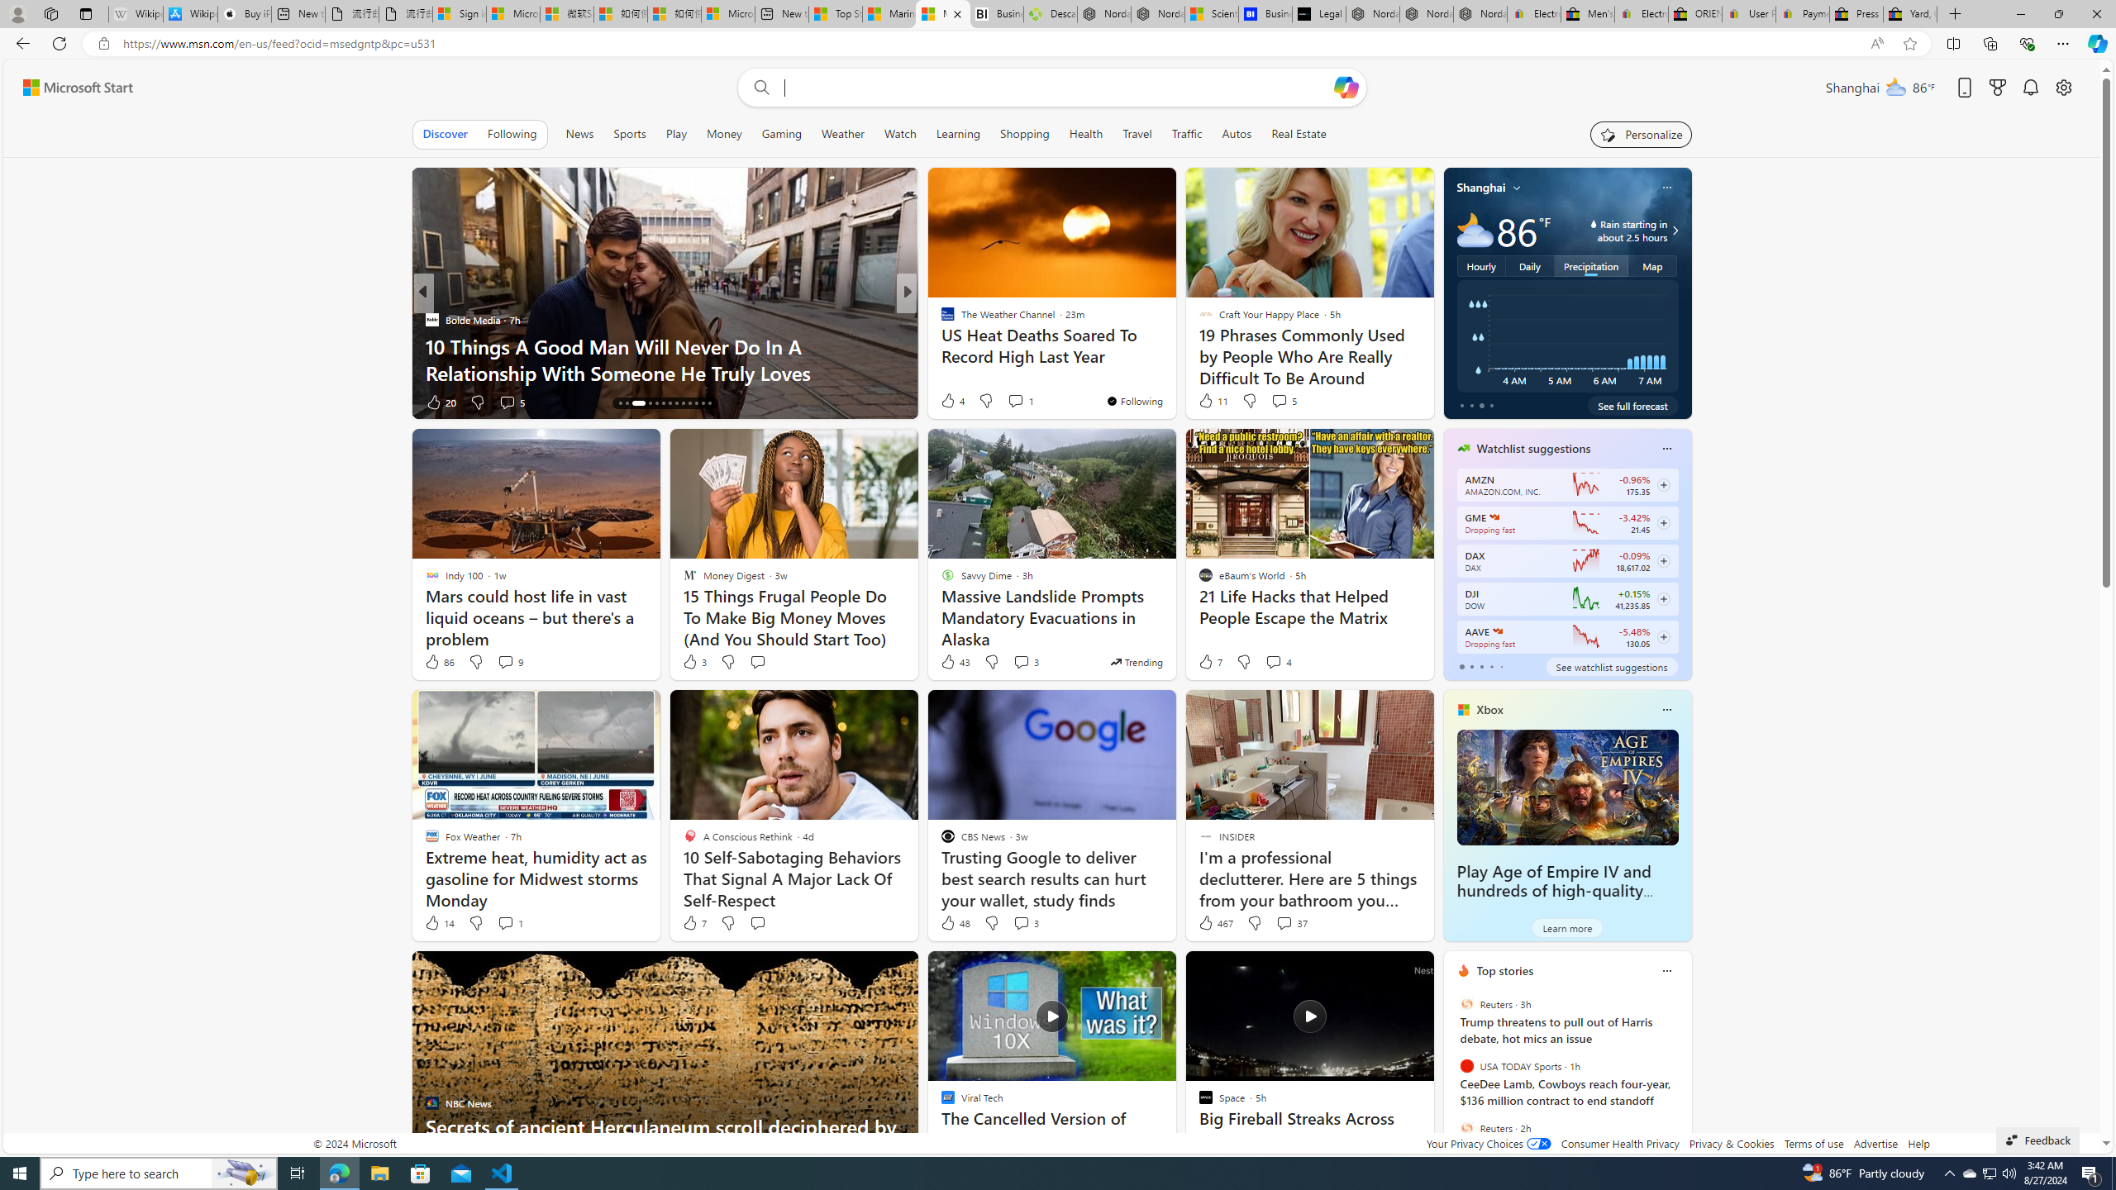 Image resolution: width=2116 pixels, height=1190 pixels. Describe the element at coordinates (940, 319) in the screenshot. I see `ChaChingQueen` at that location.